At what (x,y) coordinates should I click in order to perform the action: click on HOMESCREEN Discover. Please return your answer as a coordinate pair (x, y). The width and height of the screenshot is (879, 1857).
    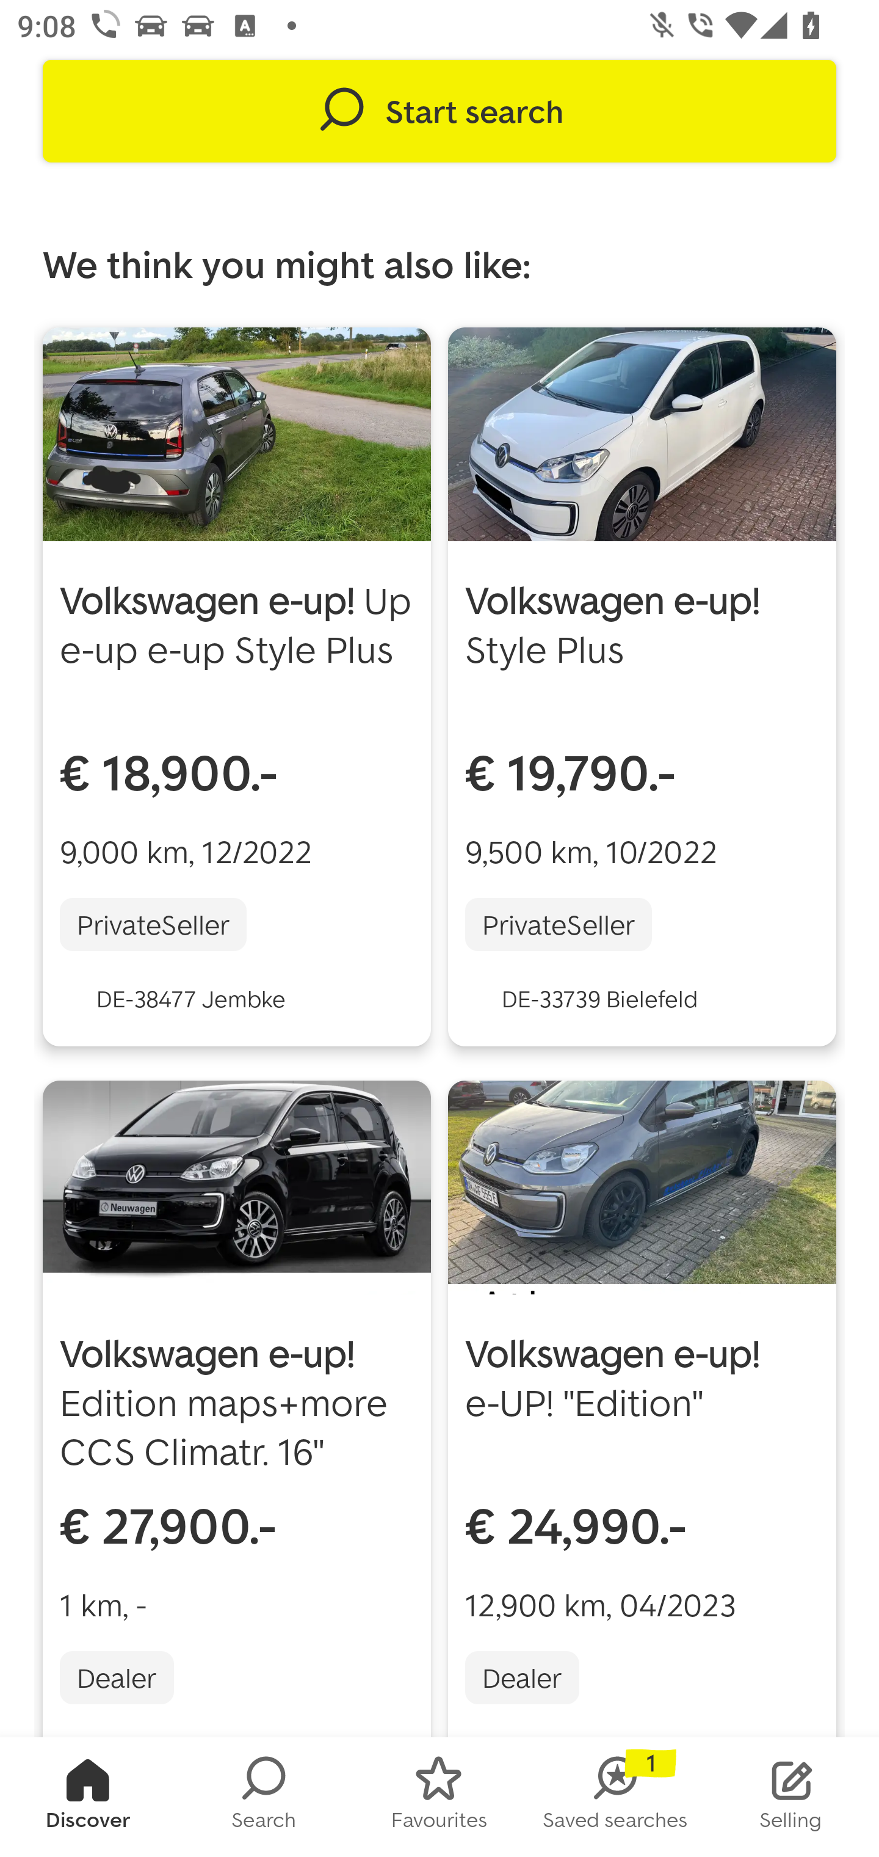
    Looking at the image, I should click on (88, 1797).